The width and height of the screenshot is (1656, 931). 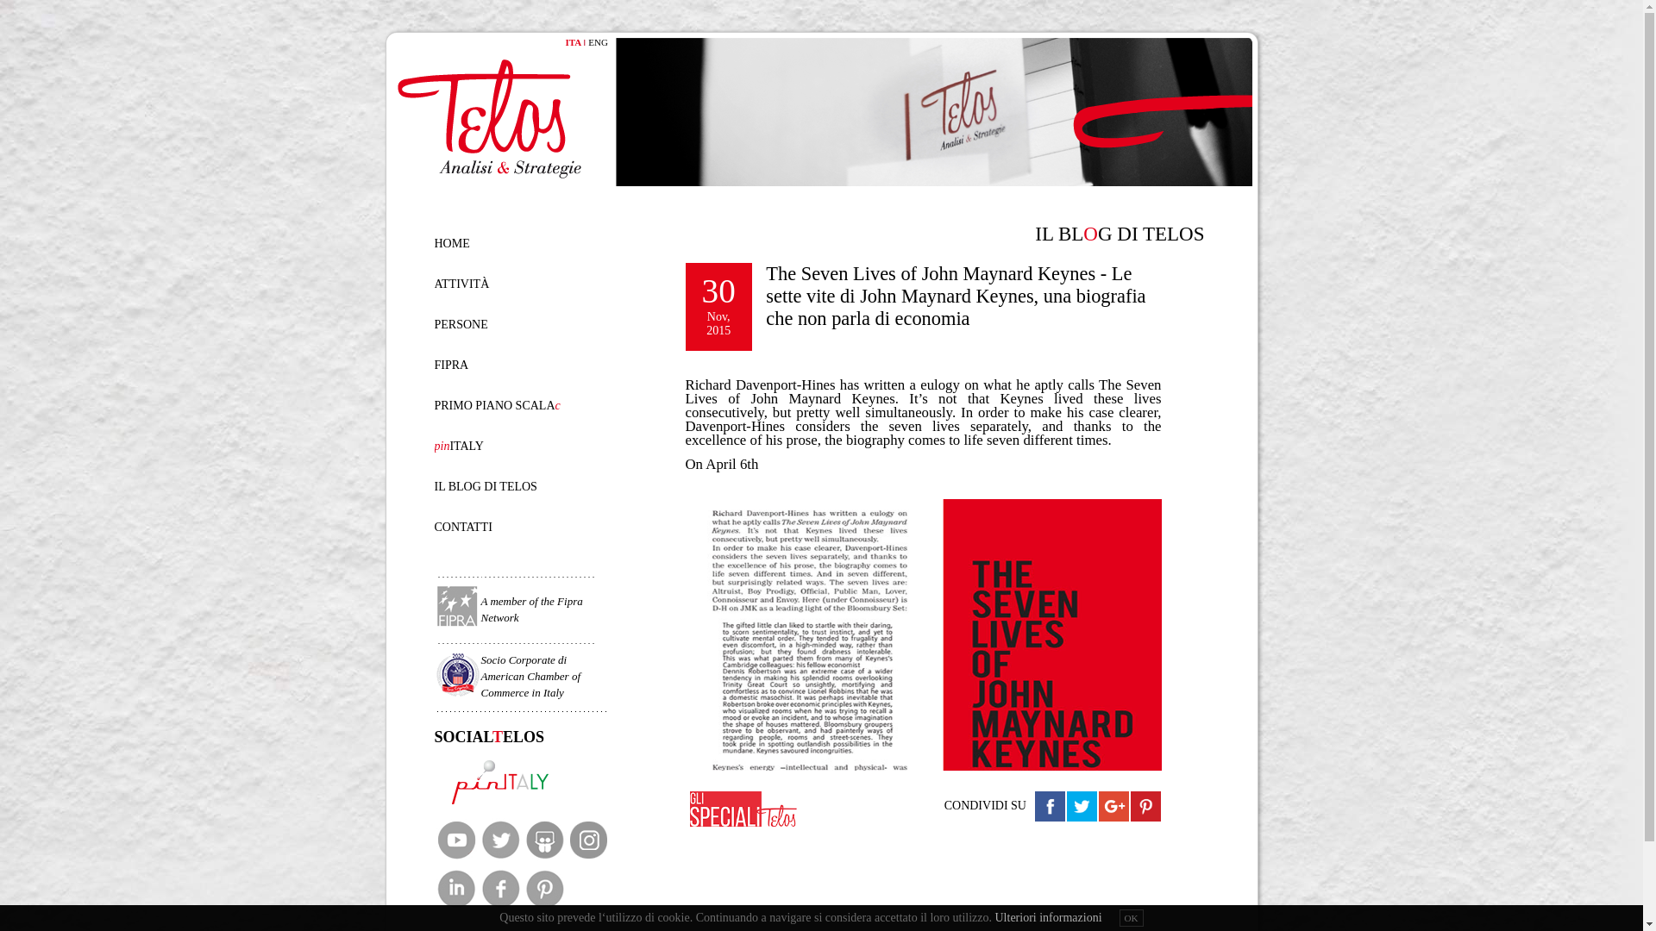 What do you see at coordinates (587, 841) in the screenshot?
I see `Instagram` at bounding box center [587, 841].